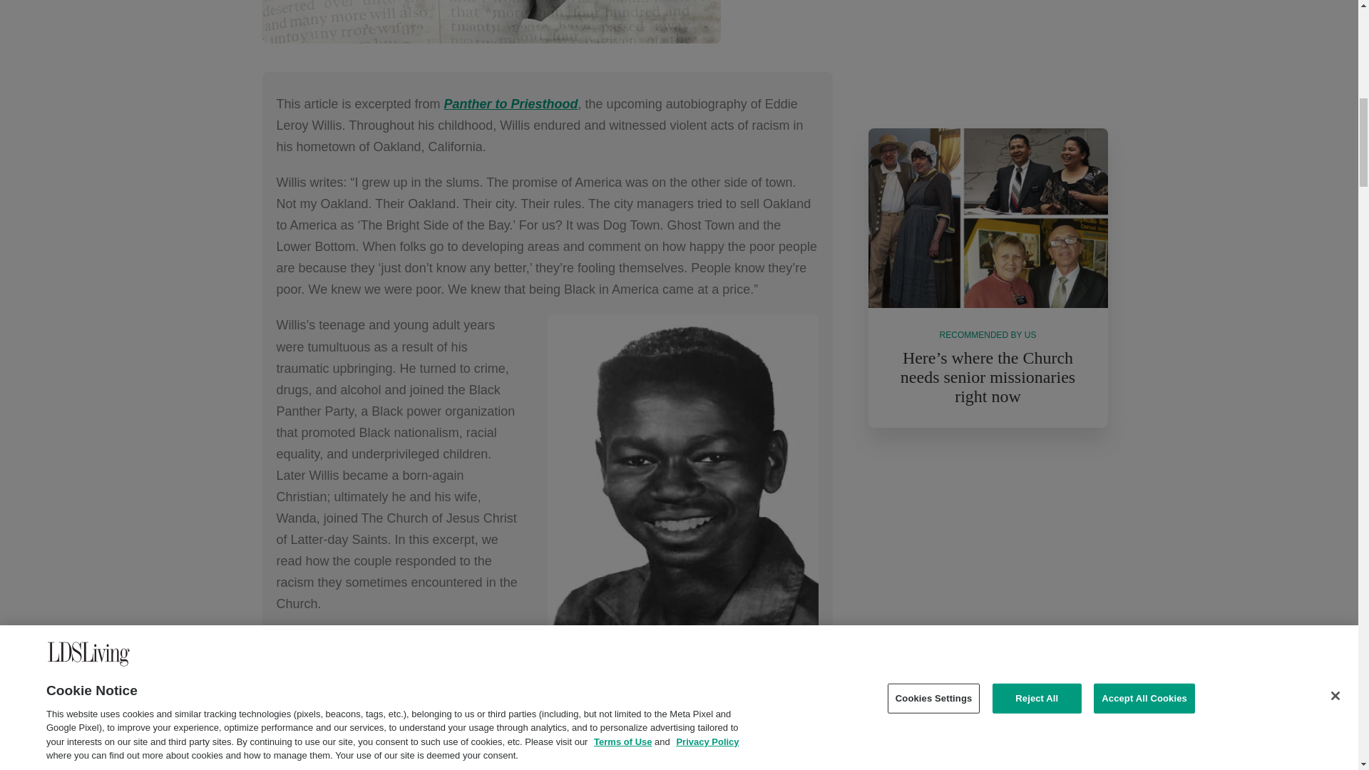  I want to click on 3rd party ad content, so click(988, 50).